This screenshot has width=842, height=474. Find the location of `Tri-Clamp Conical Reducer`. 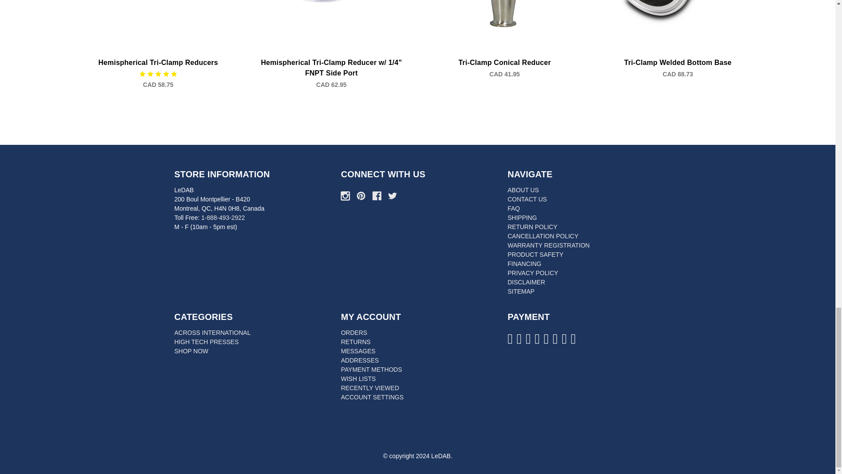

Tri-Clamp Conical Reducer is located at coordinates (504, 14).